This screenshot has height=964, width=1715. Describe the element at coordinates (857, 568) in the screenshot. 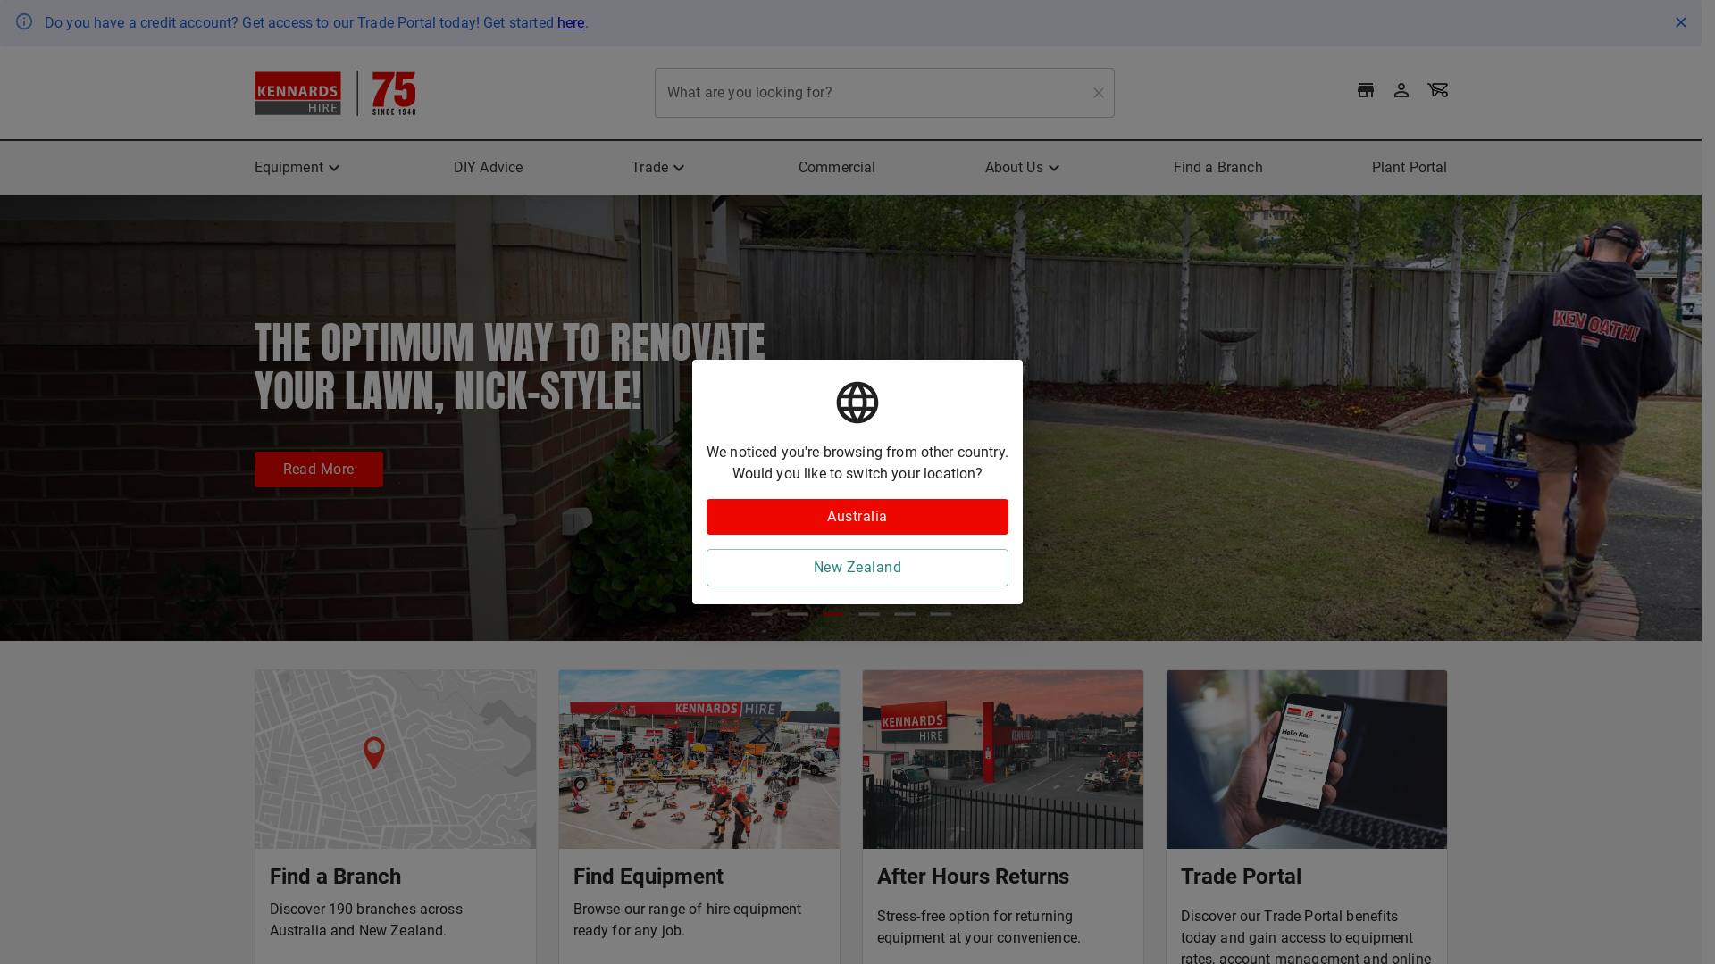

I see `New Zealand` at that location.